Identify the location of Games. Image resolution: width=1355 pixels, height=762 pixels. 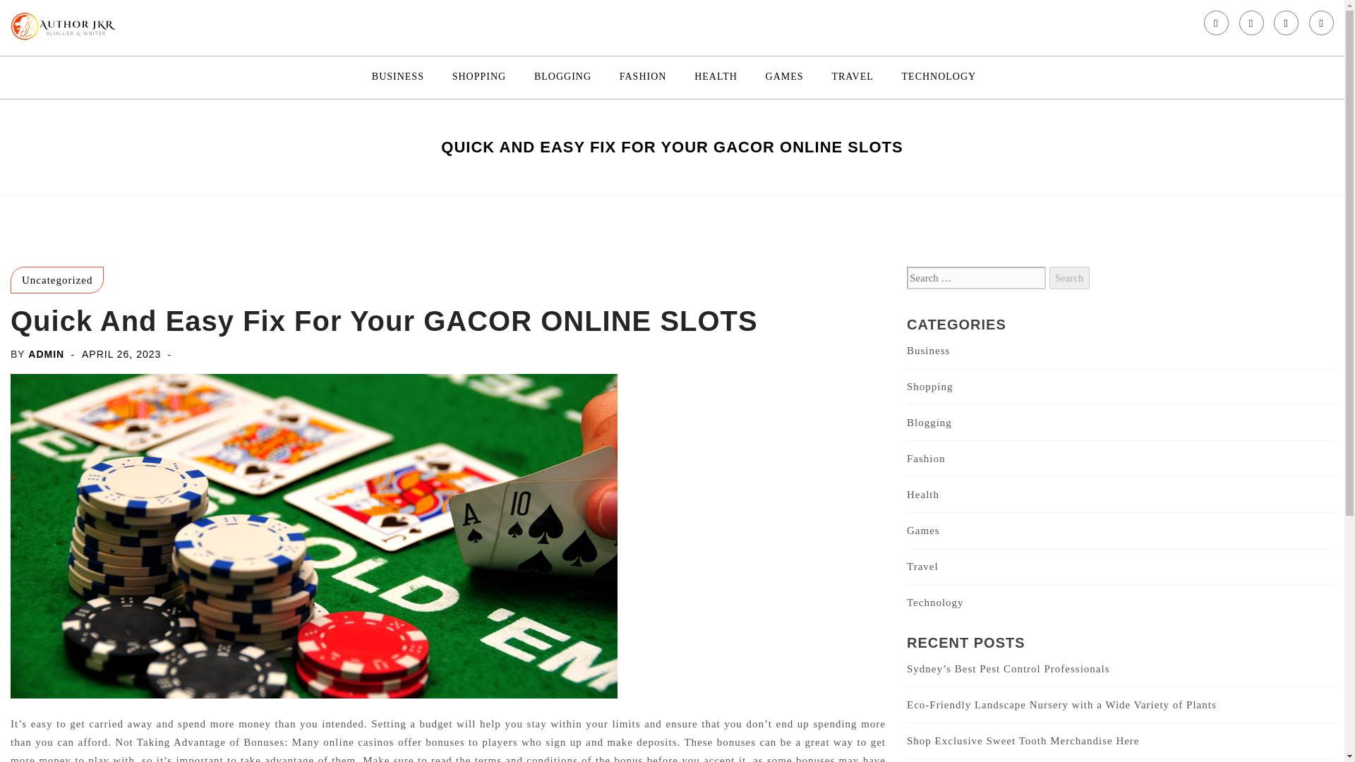
(923, 531).